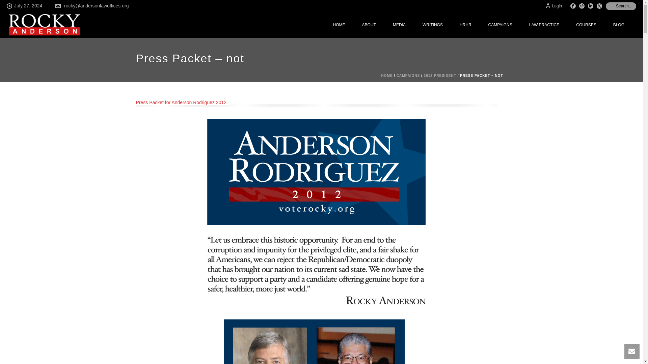  What do you see at coordinates (500, 25) in the screenshot?
I see `CAMPAIGNS` at bounding box center [500, 25].